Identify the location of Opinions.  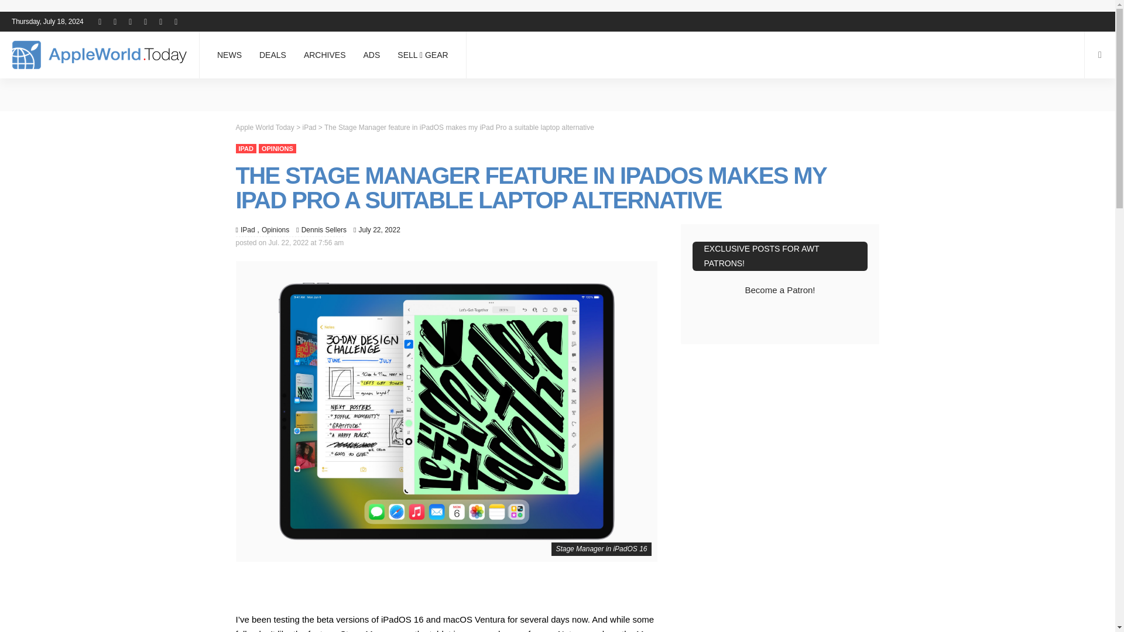
(277, 149).